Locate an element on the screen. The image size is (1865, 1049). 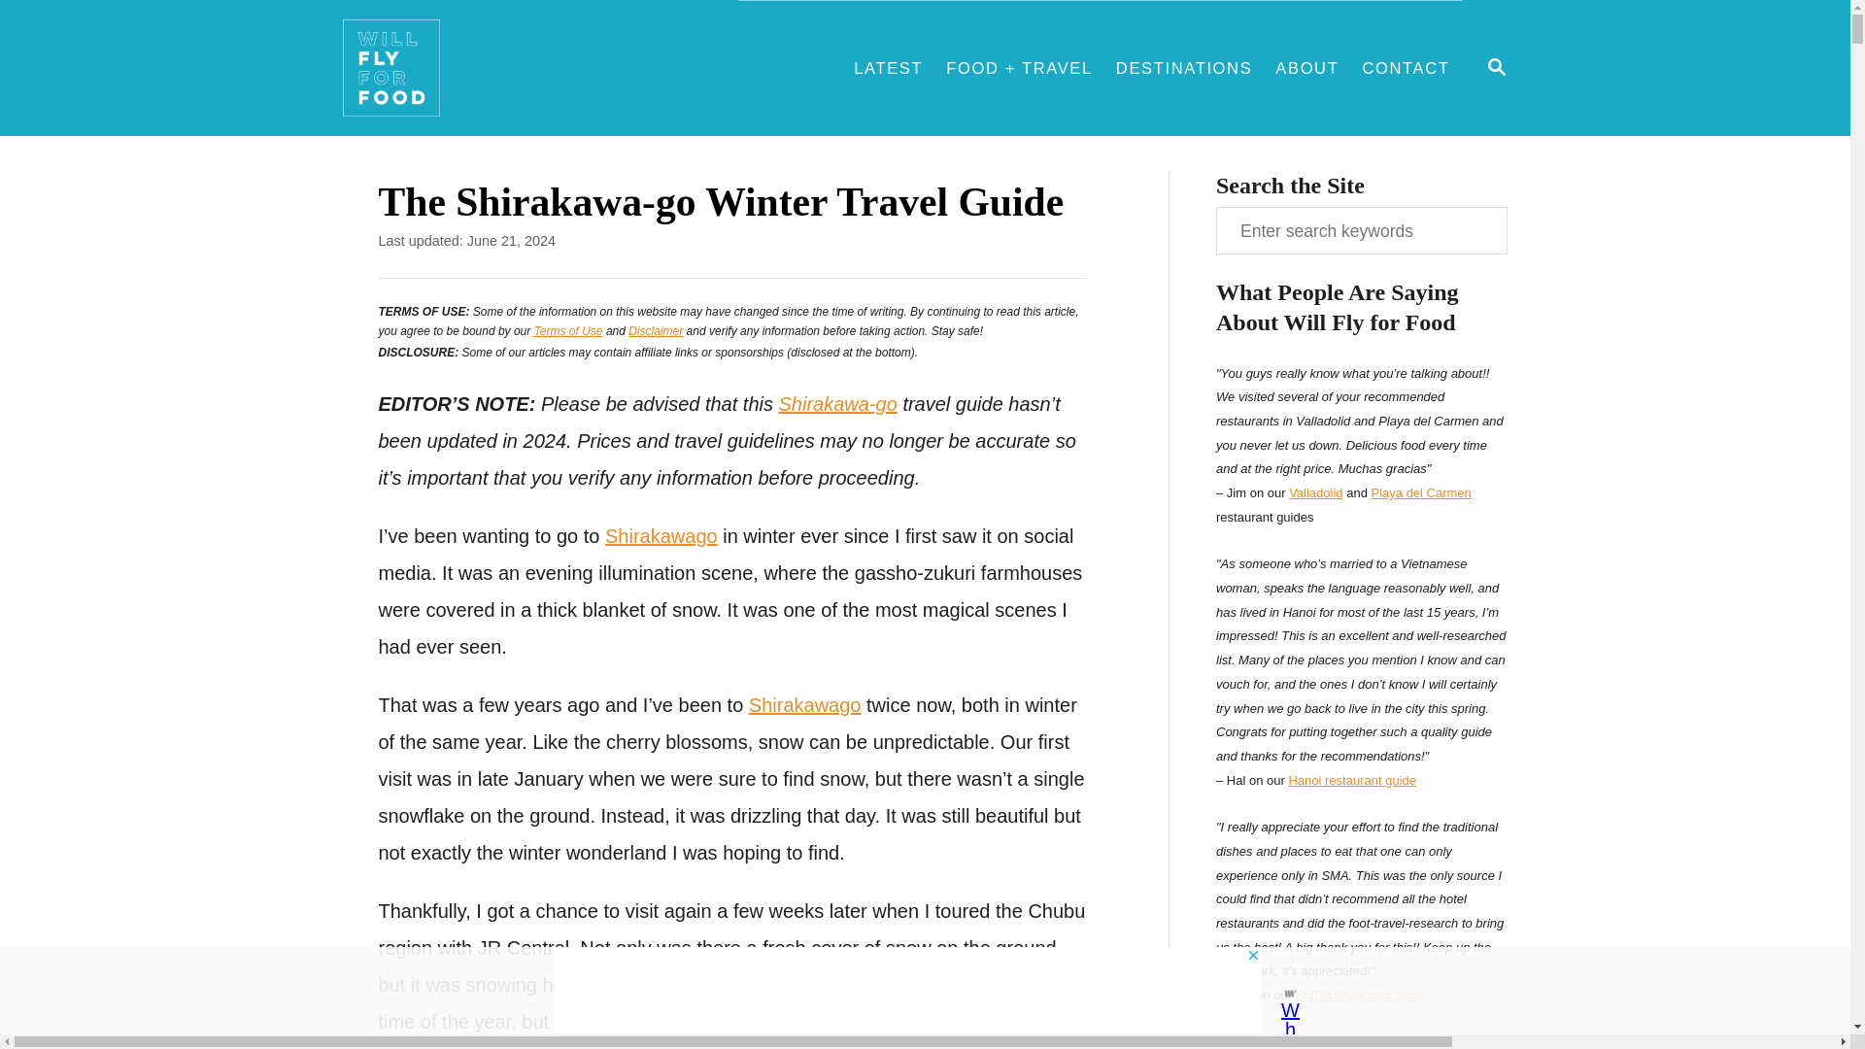
DESTINATIONS is located at coordinates (1183, 68).